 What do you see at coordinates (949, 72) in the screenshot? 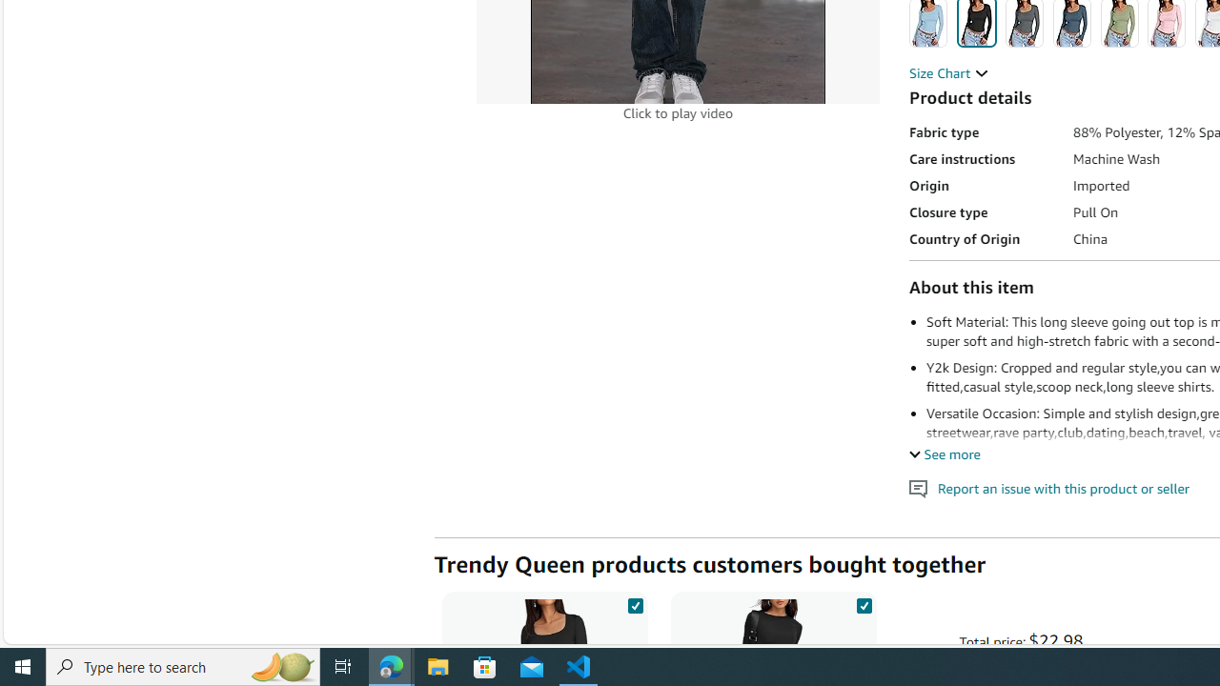
I see `Size Chart ` at bounding box center [949, 72].